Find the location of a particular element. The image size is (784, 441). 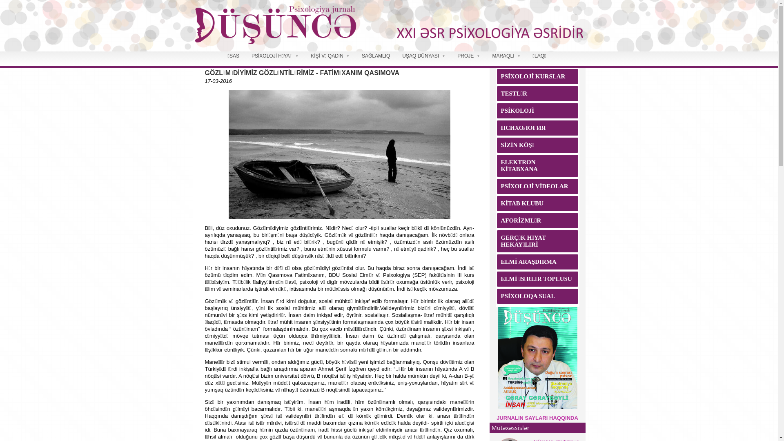

JURNALIN SAYLARI HAQQINDA is located at coordinates (537, 418).